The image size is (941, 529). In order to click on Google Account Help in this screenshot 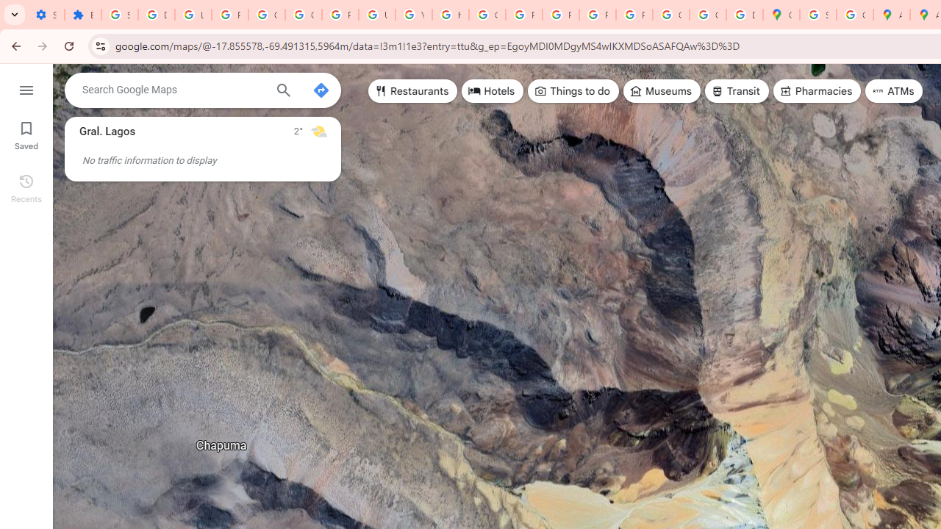, I will do `click(303, 15)`.